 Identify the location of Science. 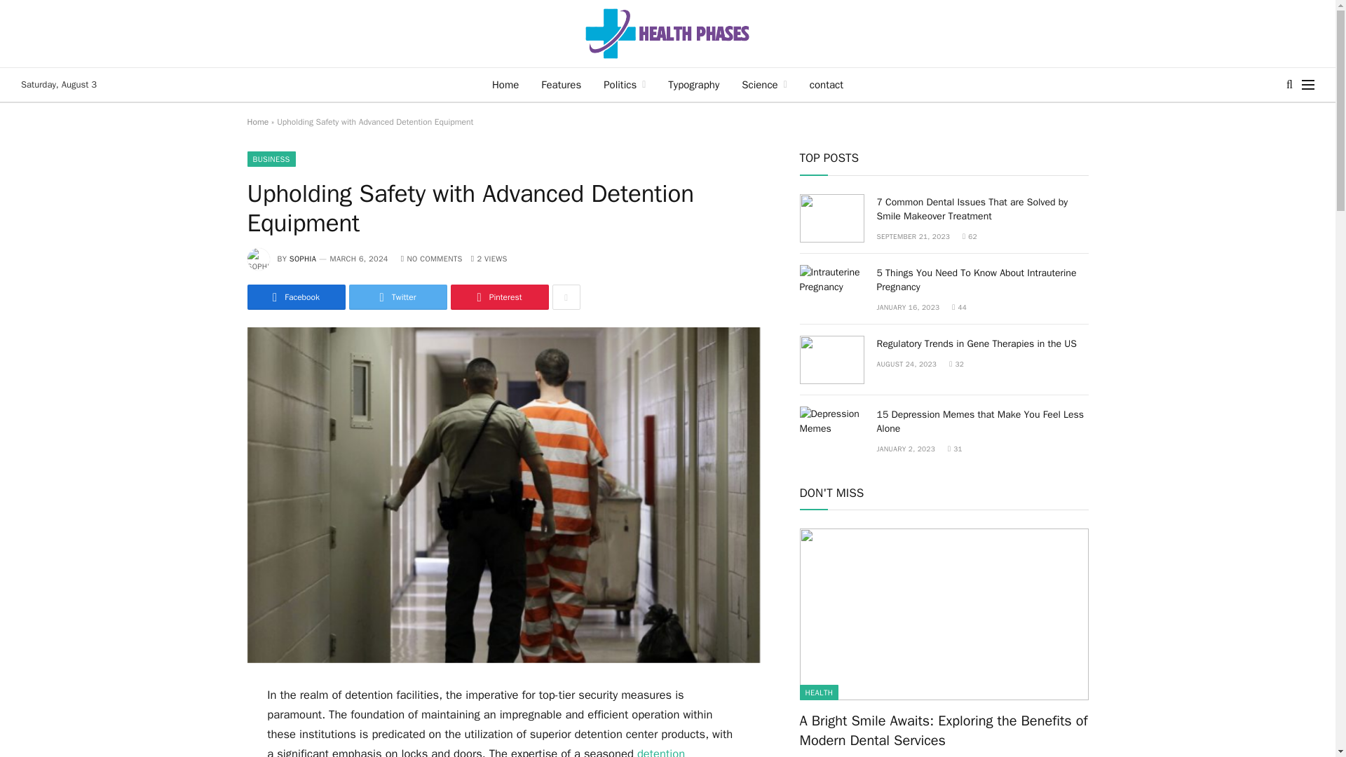
(764, 84).